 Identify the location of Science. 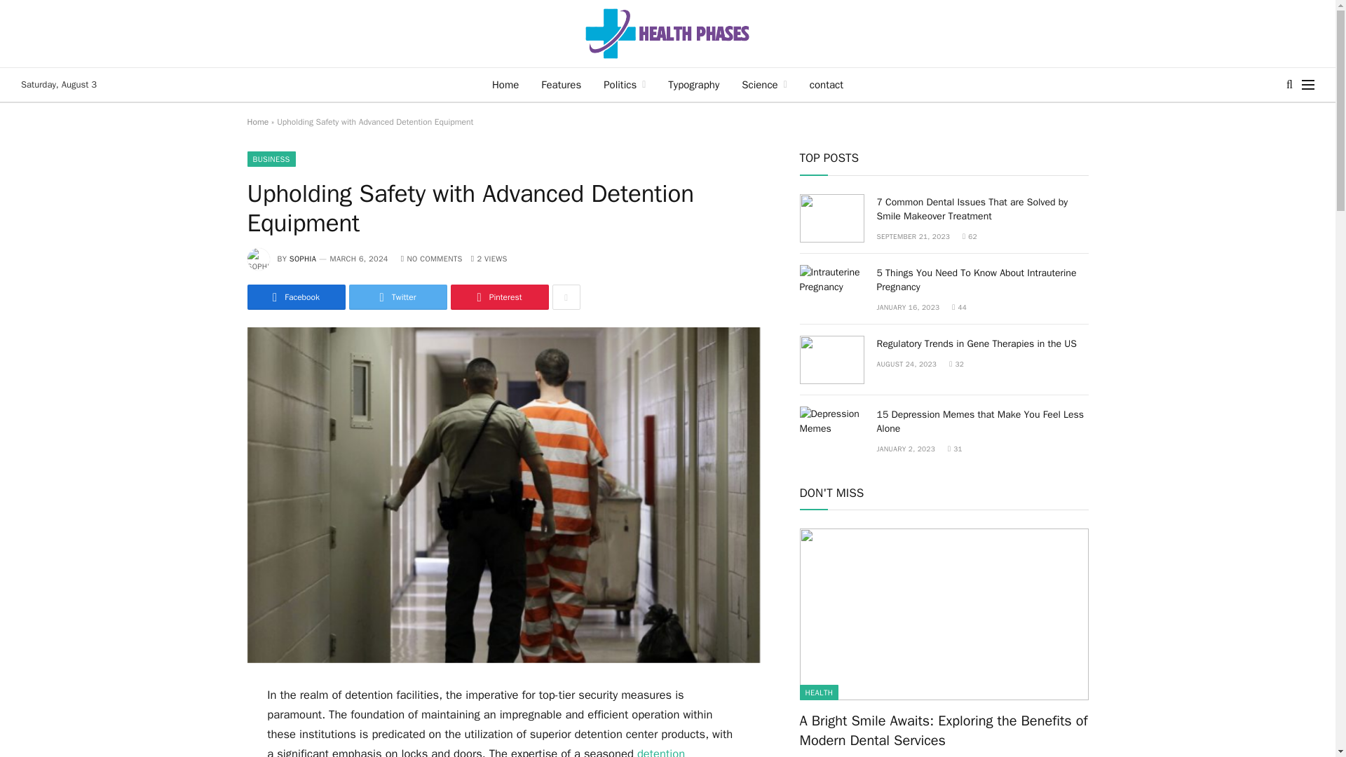
(764, 84).